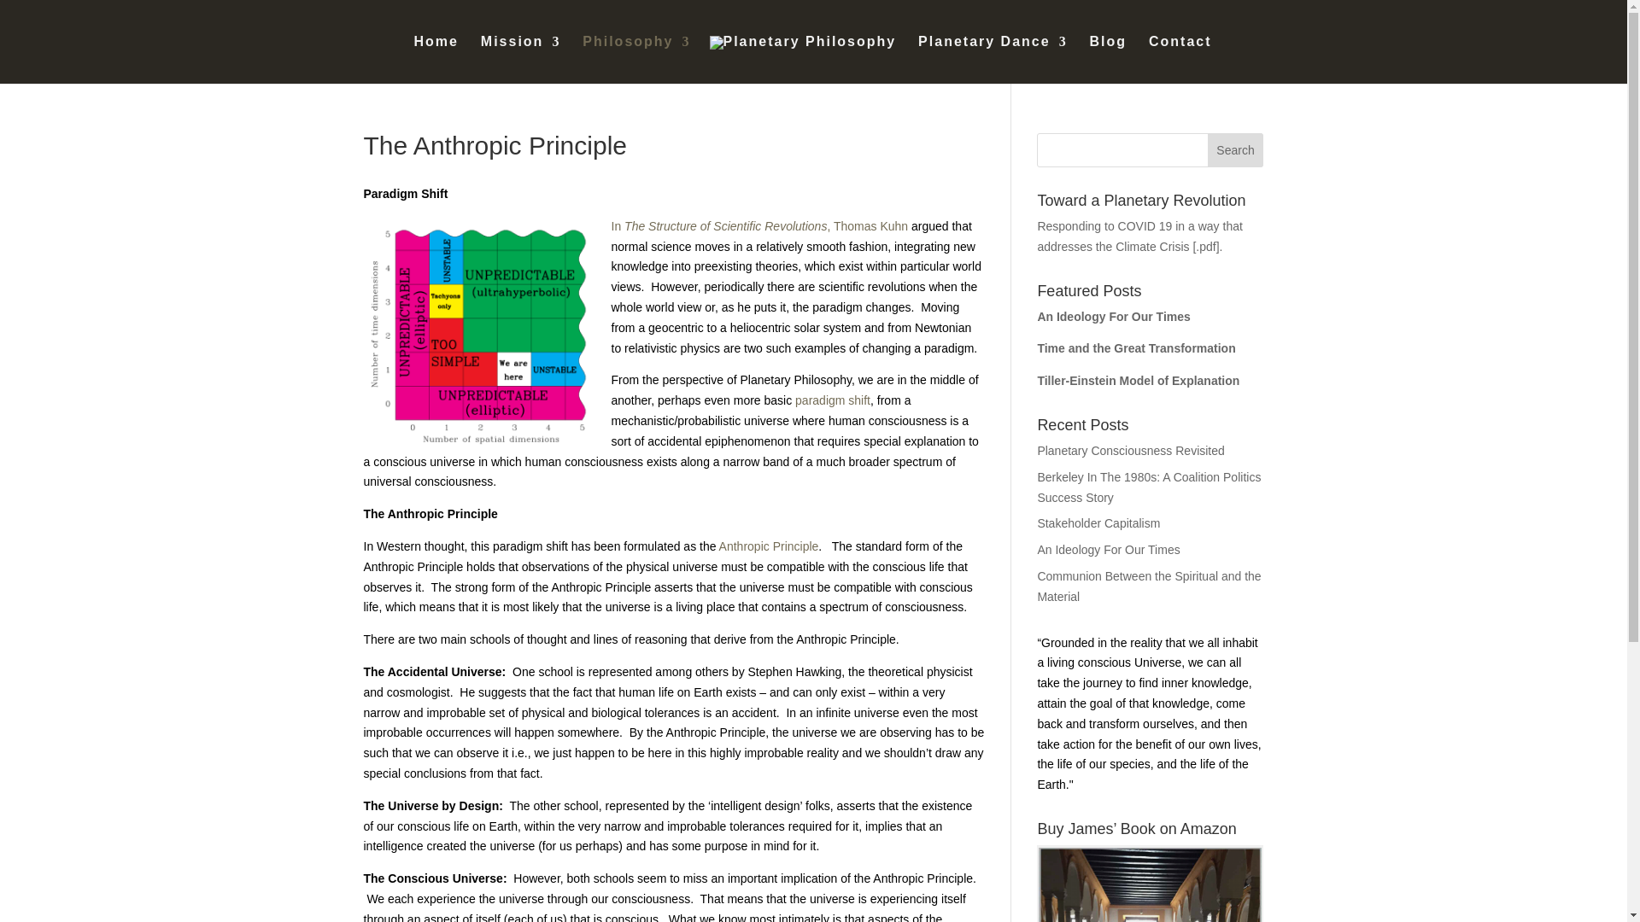  What do you see at coordinates (435, 60) in the screenshot?
I see `Home` at bounding box center [435, 60].